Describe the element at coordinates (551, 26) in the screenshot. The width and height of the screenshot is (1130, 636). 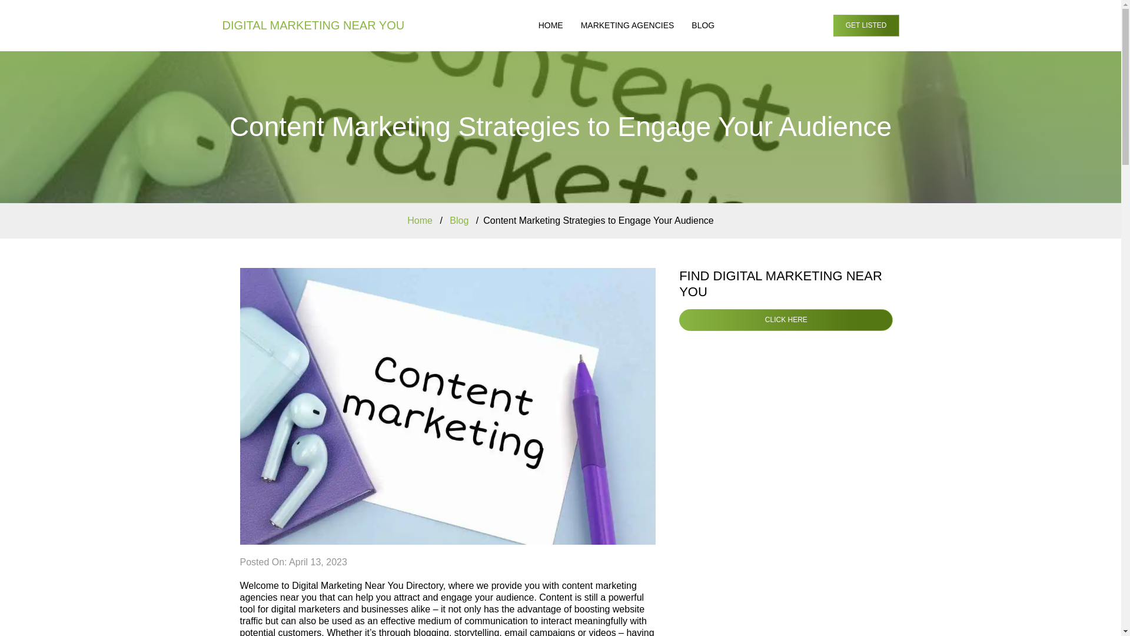
I see `Home` at that location.